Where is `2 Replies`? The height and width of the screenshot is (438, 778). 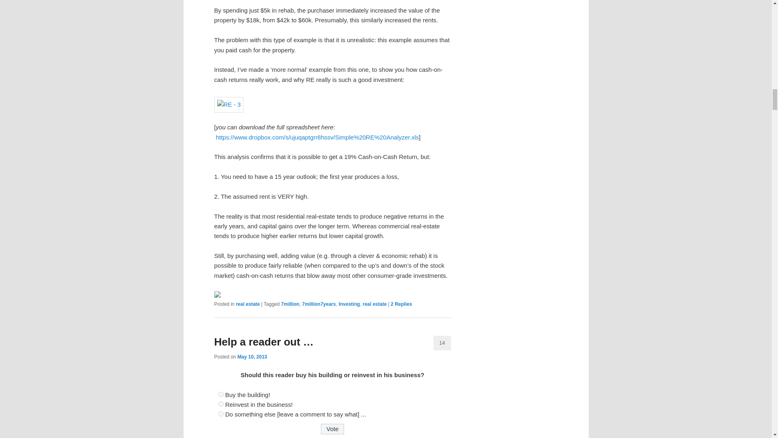 2 Replies is located at coordinates (401, 304).